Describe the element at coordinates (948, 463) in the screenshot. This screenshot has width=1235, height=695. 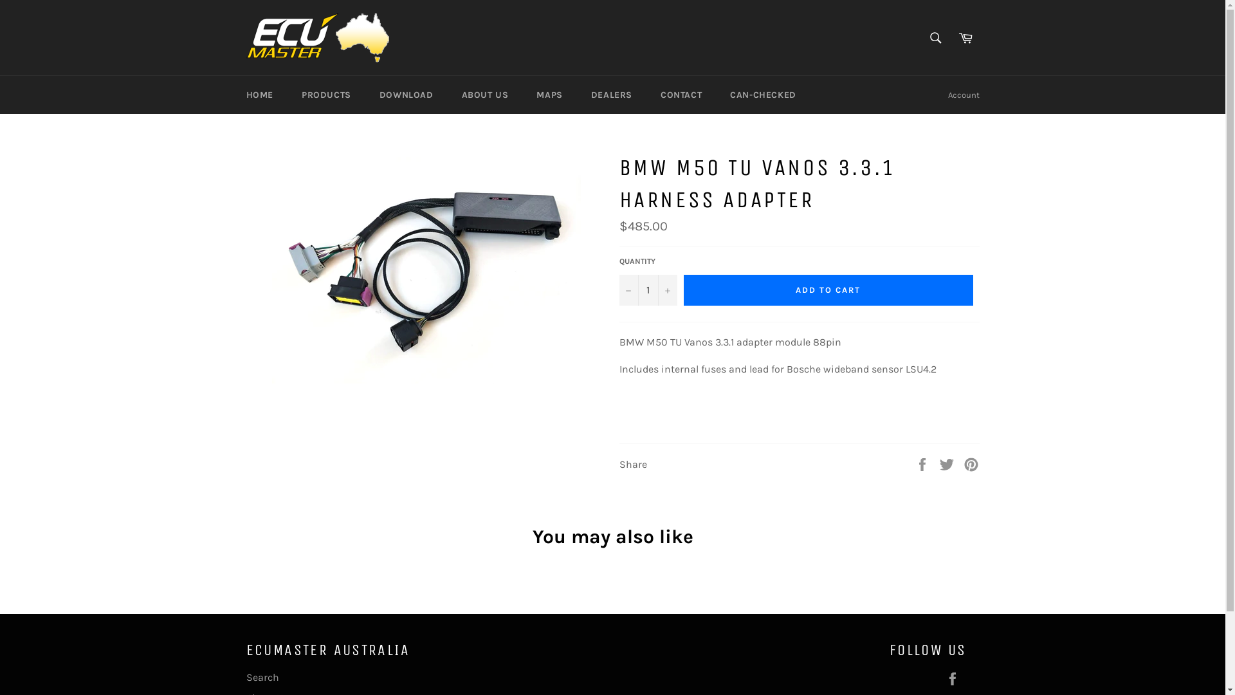
I see `Tweet on Twitter` at that location.